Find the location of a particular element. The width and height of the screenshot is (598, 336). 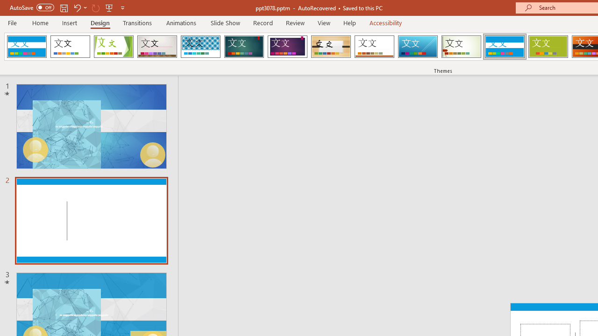

Retrospect is located at coordinates (374, 47).